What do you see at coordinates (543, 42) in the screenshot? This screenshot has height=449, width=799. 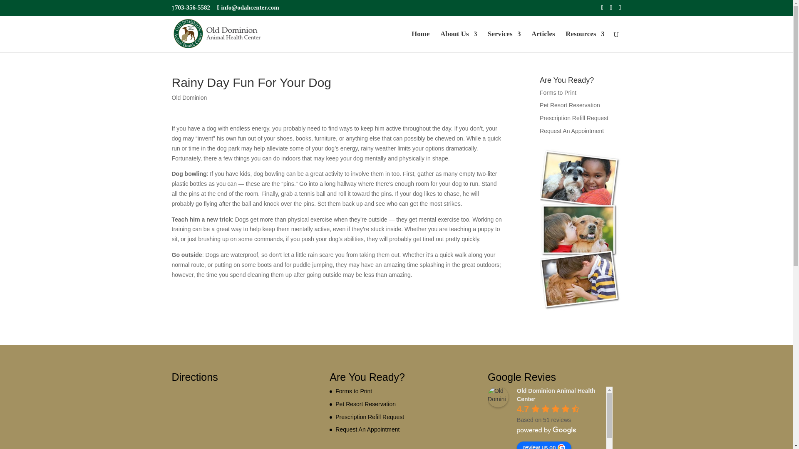 I see `Articles` at bounding box center [543, 42].